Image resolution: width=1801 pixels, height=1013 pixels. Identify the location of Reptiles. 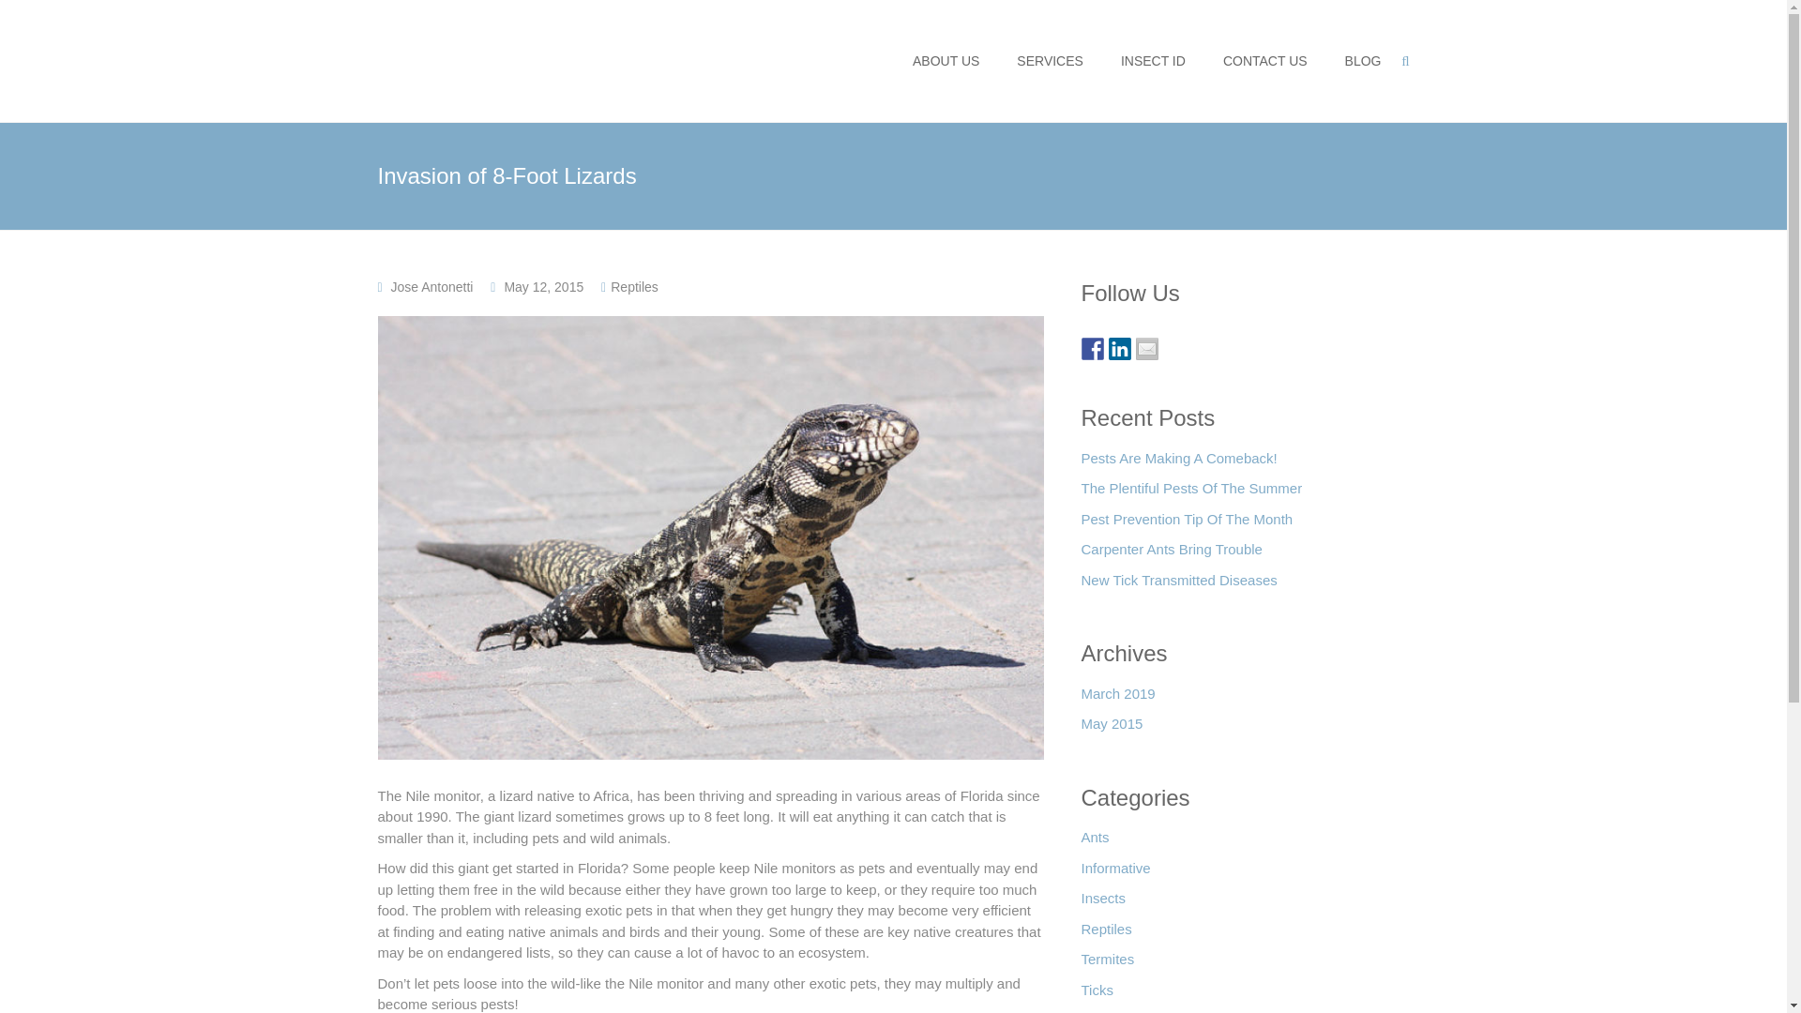
(634, 287).